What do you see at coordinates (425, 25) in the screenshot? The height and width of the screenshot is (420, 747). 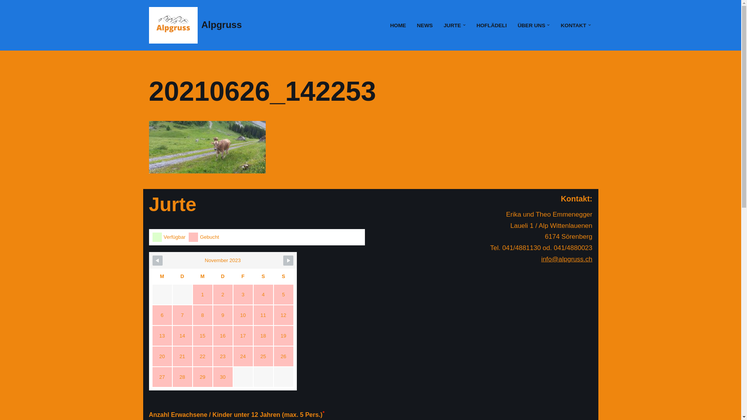 I see `NEWS` at bounding box center [425, 25].